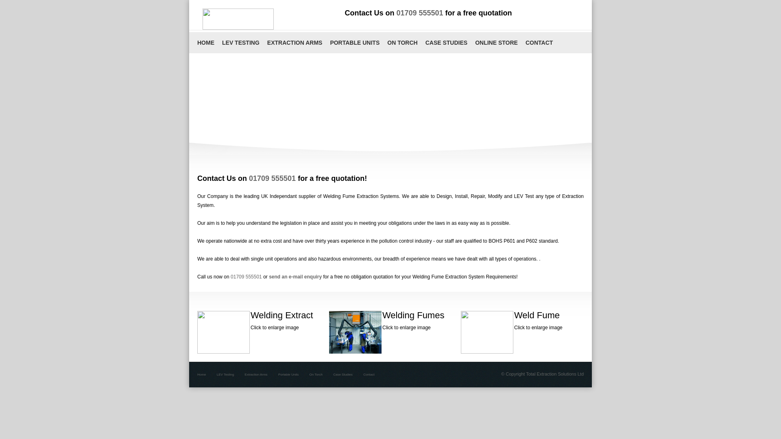  Describe the element at coordinates (419, 13) in the screenshot. I see `01709 555501` at that location.